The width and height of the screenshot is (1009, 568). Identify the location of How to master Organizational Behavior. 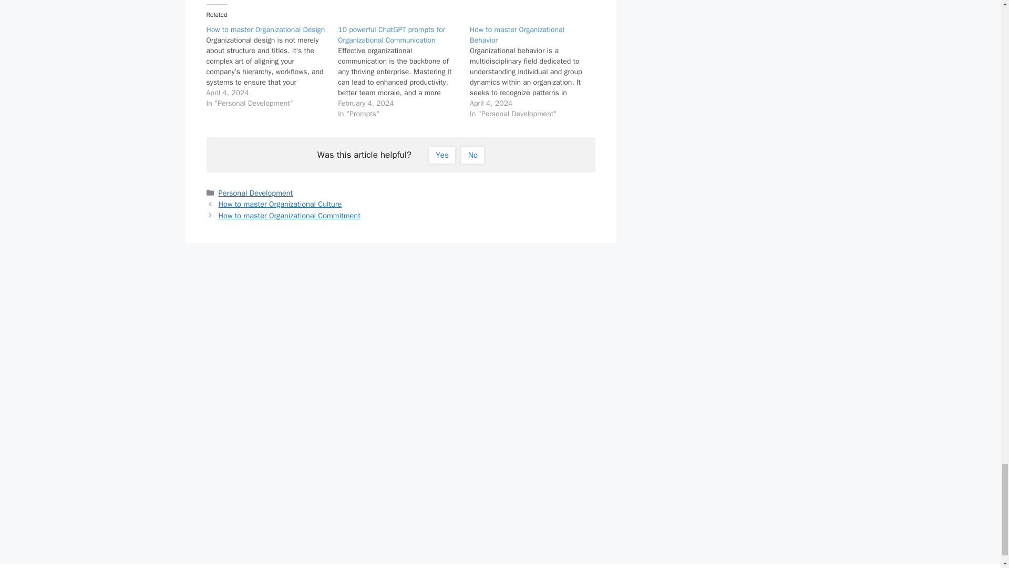
(536, 72).